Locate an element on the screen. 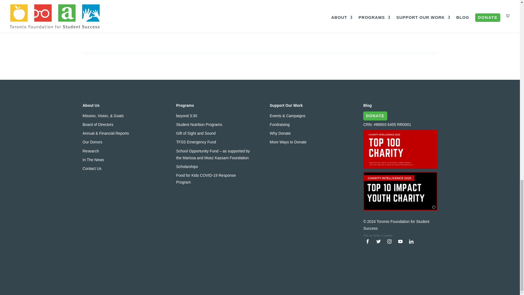 The width and height of the screenshot is (524, 295). LinkedIn is located at coordinates (411, 243).